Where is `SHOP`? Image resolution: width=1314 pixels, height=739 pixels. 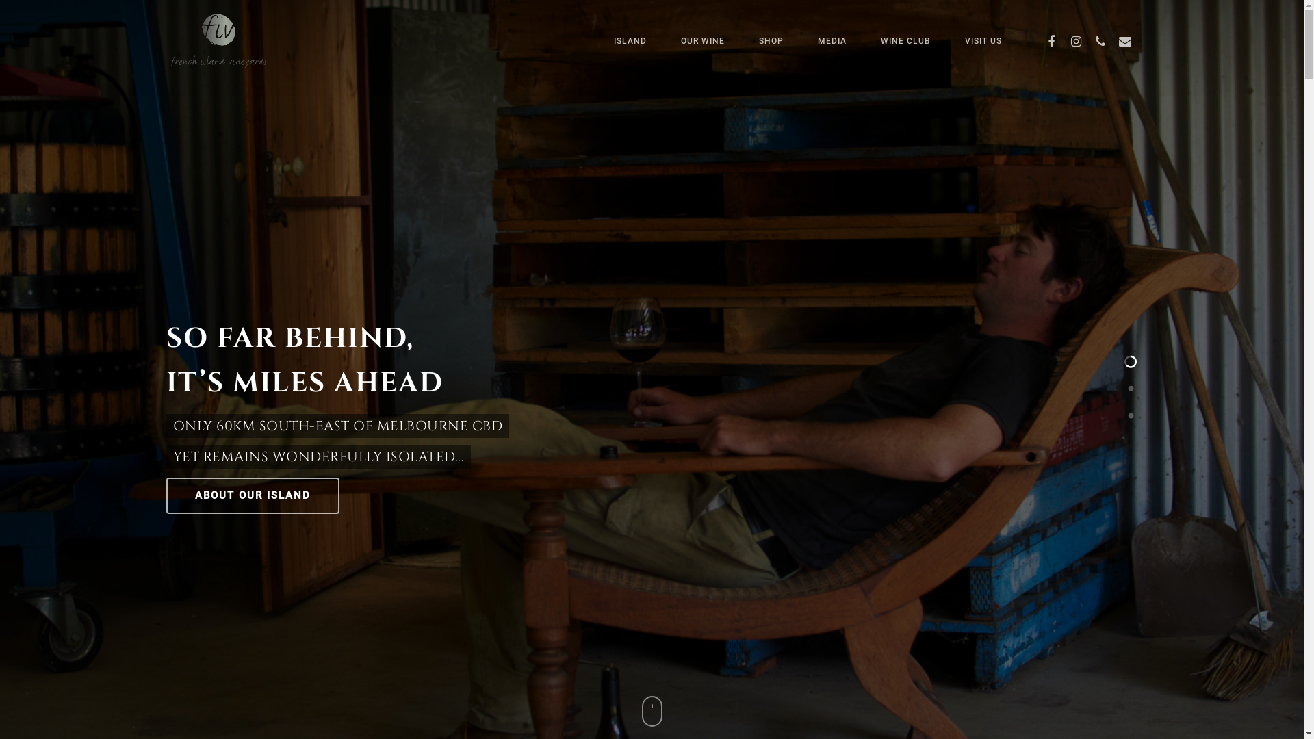
SHOP is located at coordinates (771, 41).